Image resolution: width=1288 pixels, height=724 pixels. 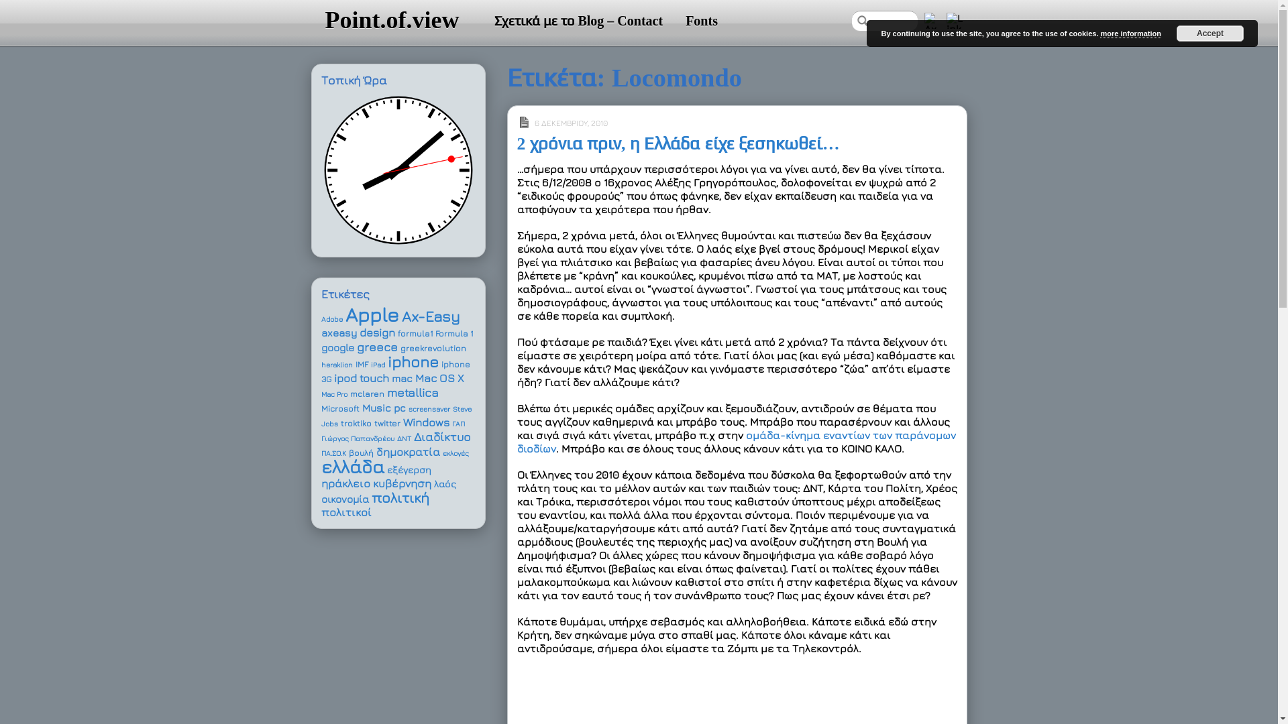 What do you see at coordinates (356, 423) in the screenshot?
I see `troktiko` at bounding box center [356, 423].